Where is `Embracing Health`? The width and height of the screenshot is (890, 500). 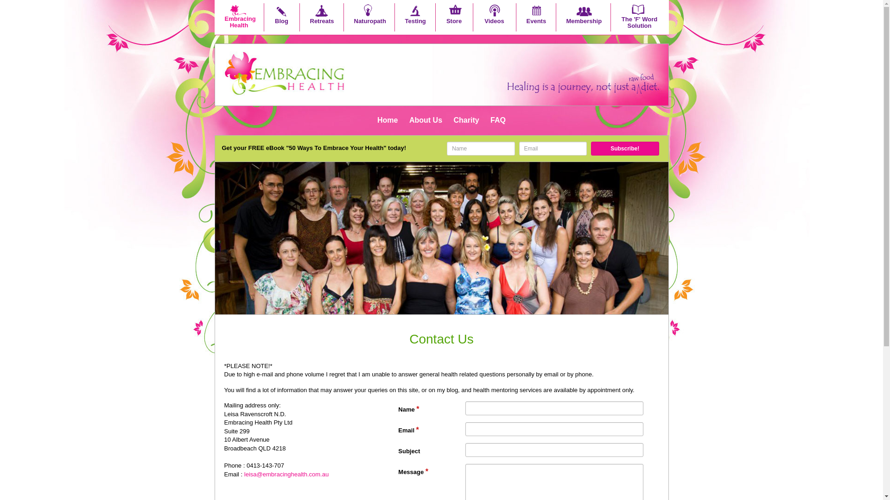
Embracing Health is located at coordinates (238, 18).